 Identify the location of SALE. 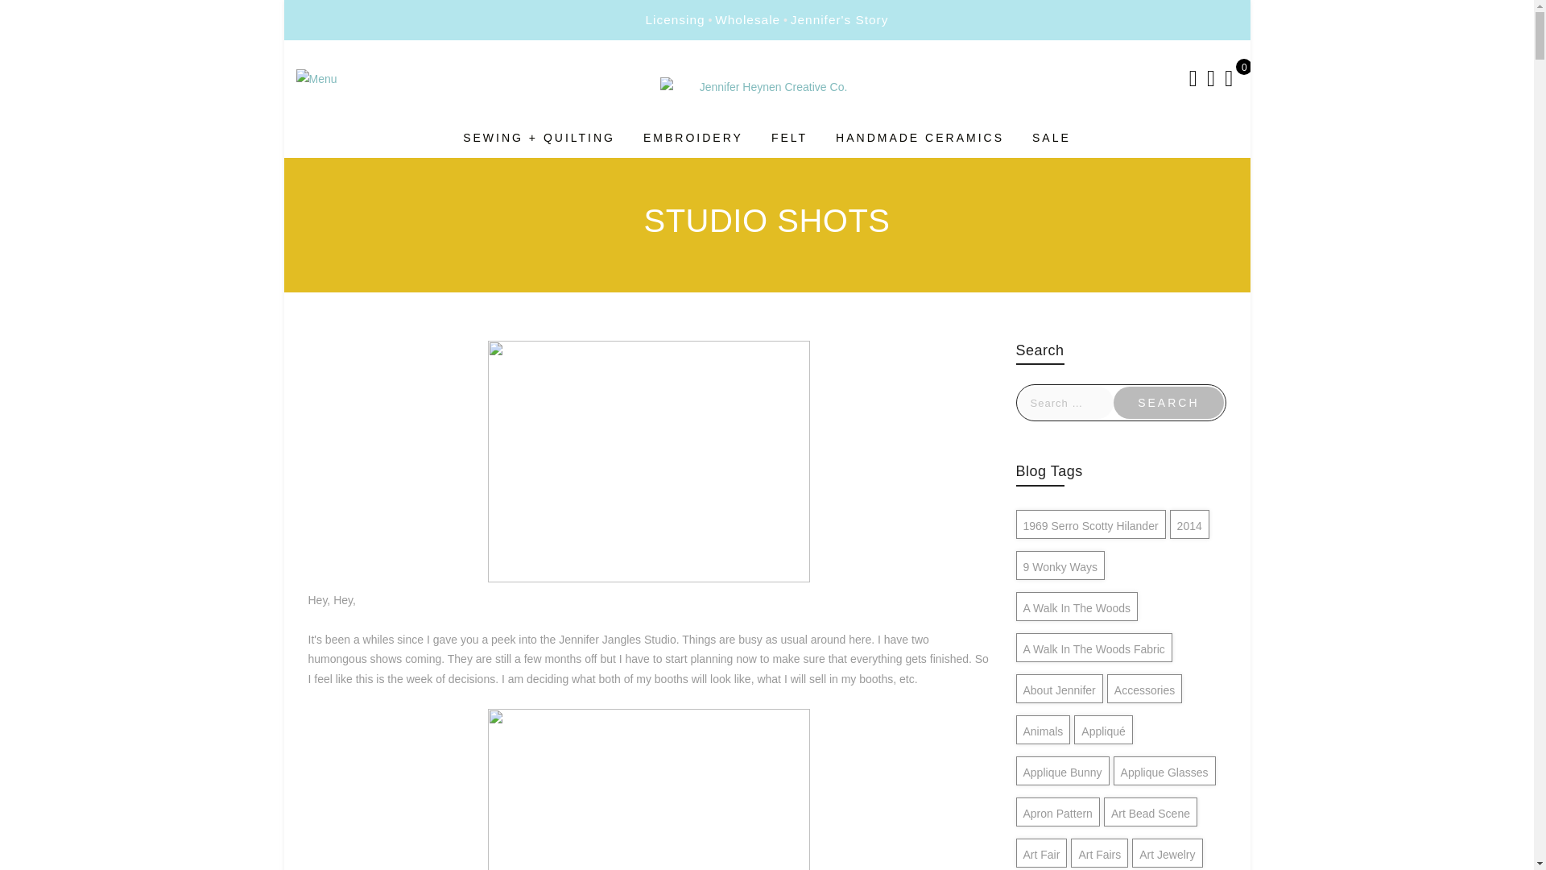
(1052, 138).